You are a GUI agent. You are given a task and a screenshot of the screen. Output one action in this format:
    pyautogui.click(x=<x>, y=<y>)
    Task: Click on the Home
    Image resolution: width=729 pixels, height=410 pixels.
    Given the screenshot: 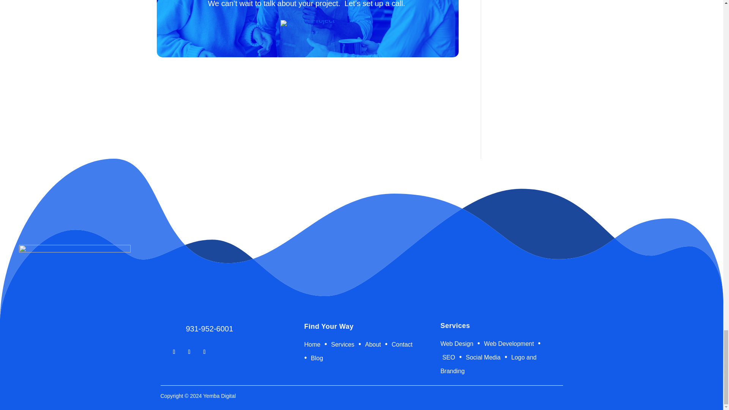 What is the action you would take?
    pyautogui.click(x=313, y=344)
    